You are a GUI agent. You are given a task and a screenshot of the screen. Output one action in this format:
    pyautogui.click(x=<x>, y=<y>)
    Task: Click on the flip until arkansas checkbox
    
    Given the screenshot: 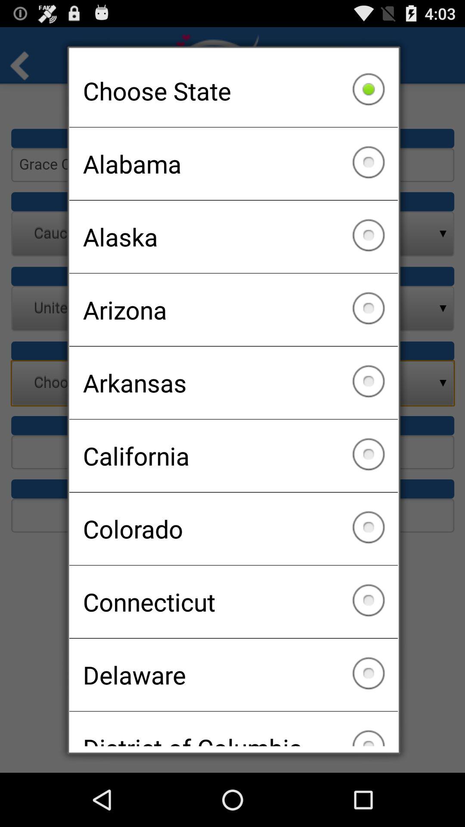 What is the action you would take?
    pyautogui.click(x=233, y=382)
    